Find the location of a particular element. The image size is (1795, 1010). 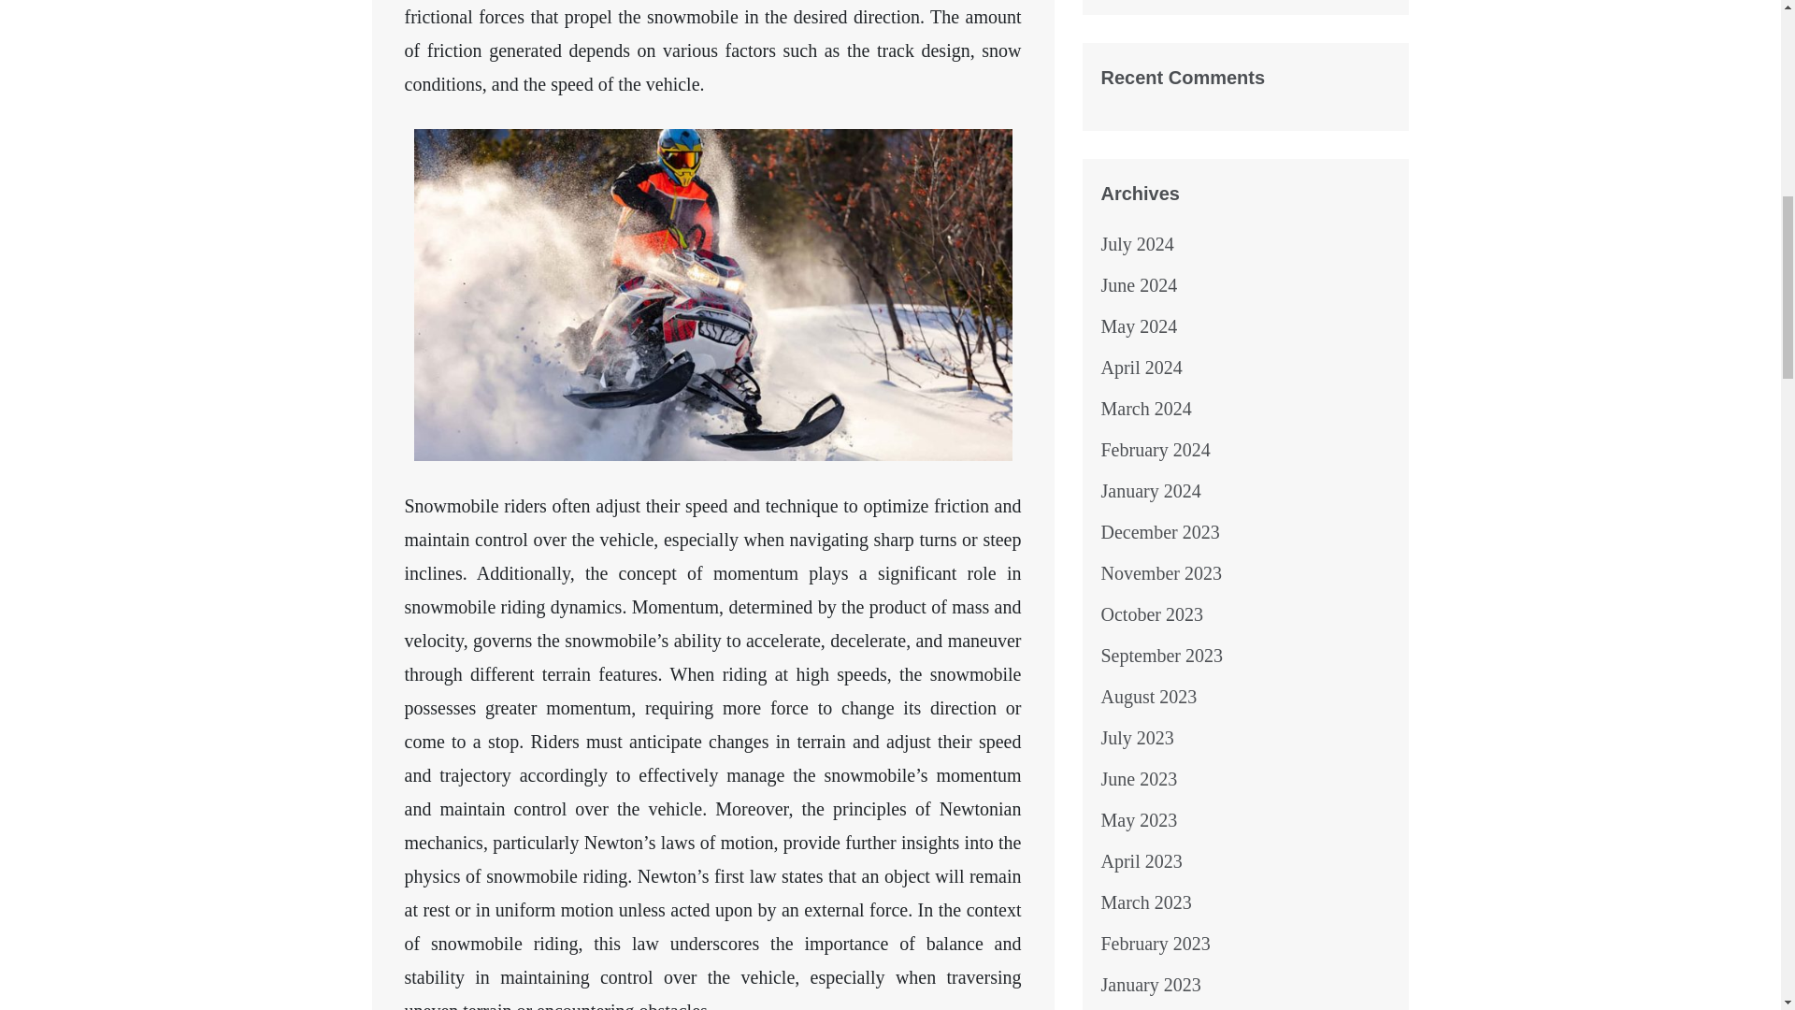

July 2024 is located at coordinates (1137, 243).